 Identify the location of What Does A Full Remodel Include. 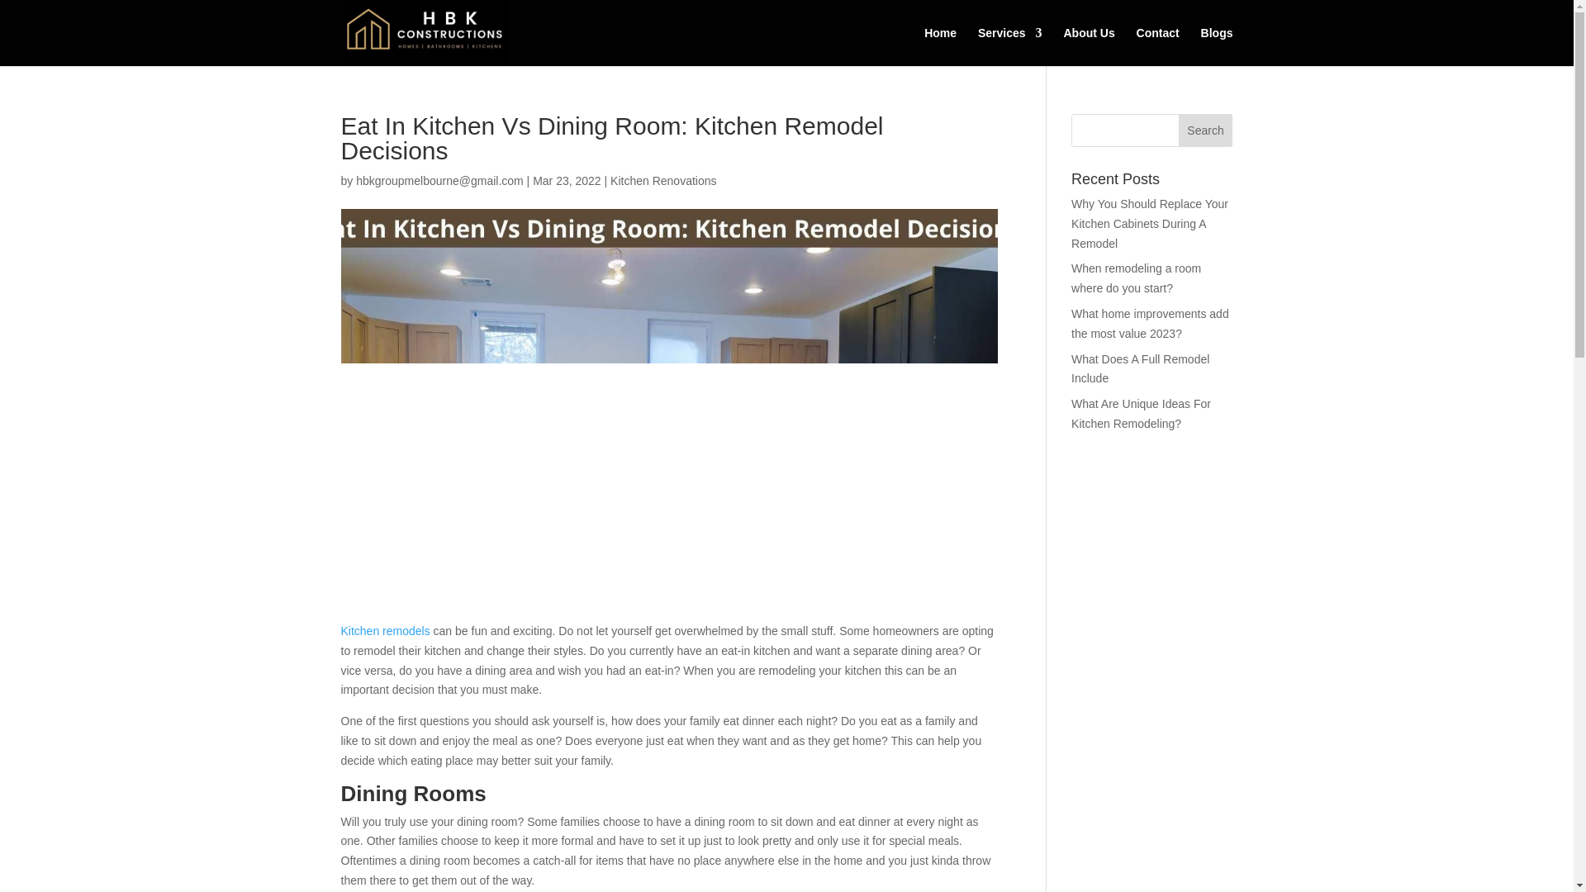
(1140, 368).